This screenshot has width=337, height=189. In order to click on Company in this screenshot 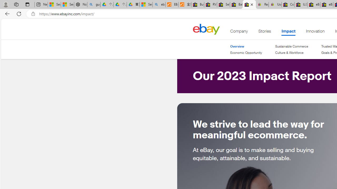, I will do `click(239, 32)`.